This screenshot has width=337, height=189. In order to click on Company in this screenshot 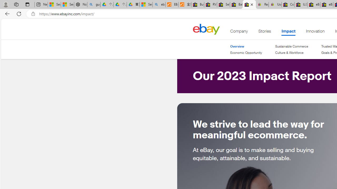, I will do `click(239, 32)`.